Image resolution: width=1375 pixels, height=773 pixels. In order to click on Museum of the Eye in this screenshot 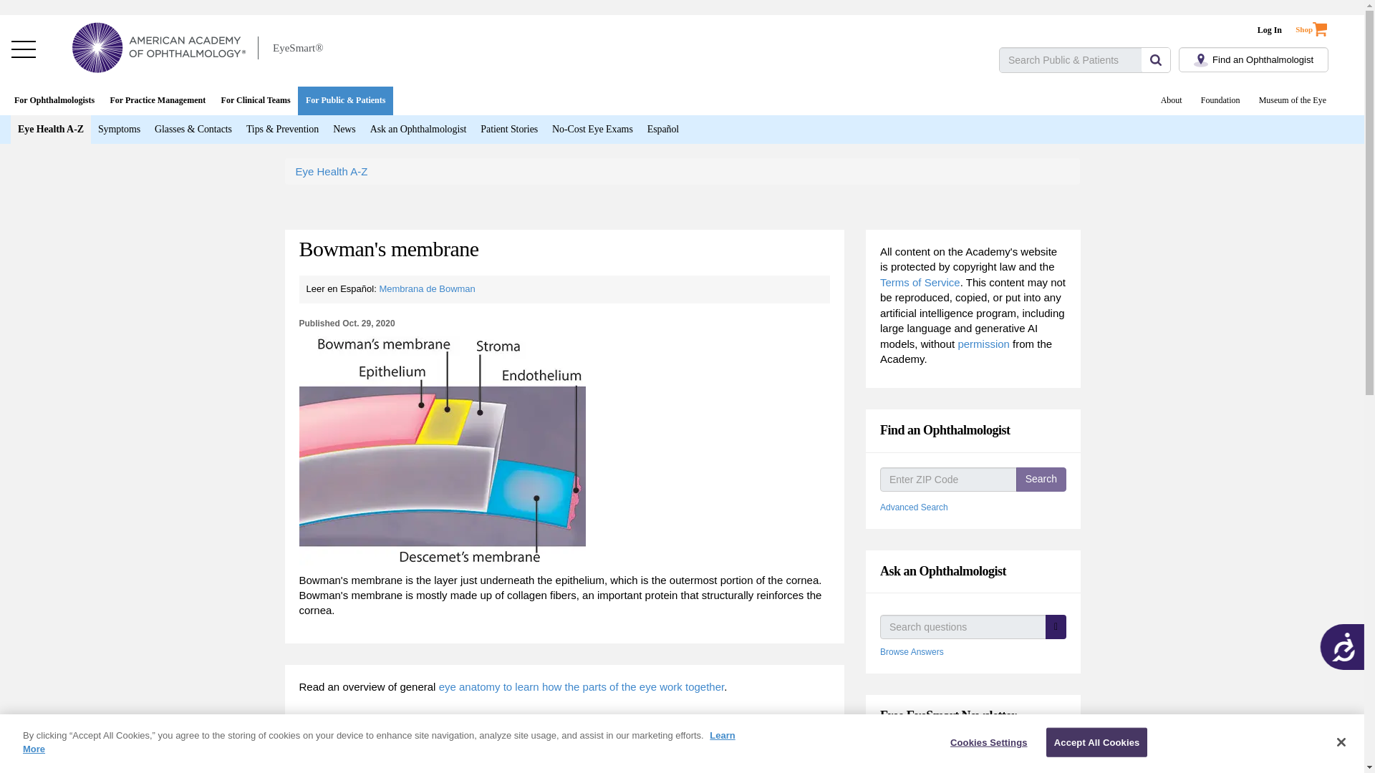, I will do `click(1292, 100)`.